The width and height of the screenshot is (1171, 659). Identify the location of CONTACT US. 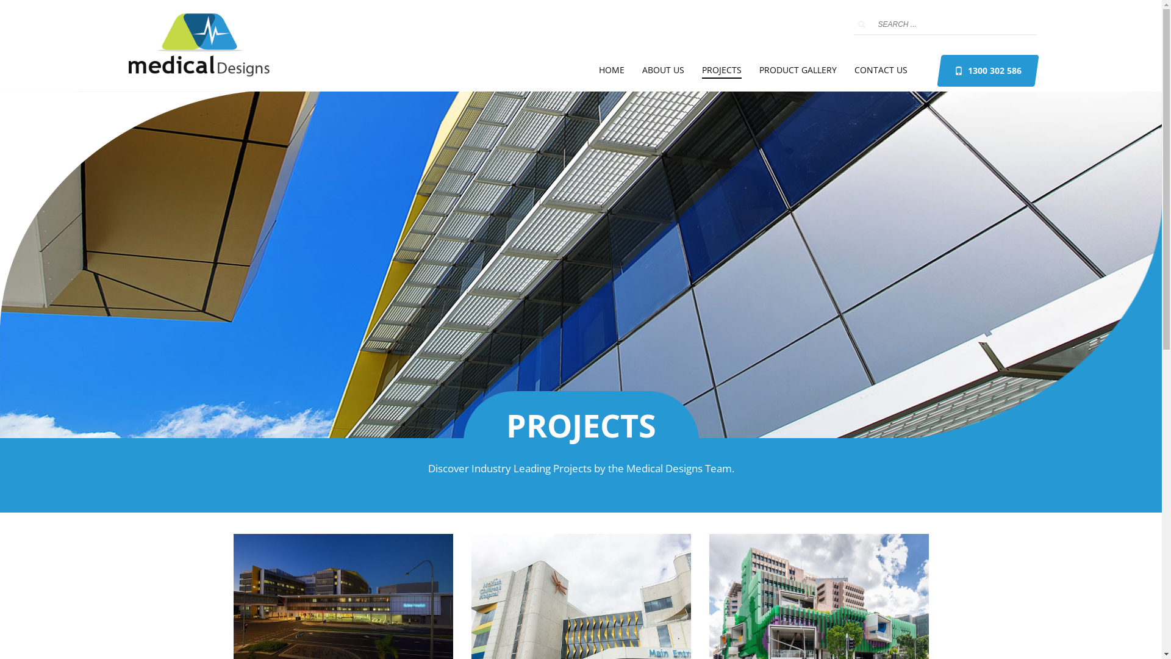
(881, 70).